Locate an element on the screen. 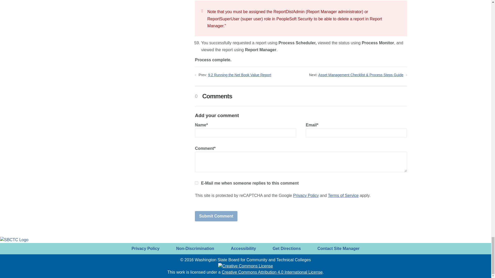 The height and width of the screenshot is (278, 495). 1 is located at coordinates (196, 183).